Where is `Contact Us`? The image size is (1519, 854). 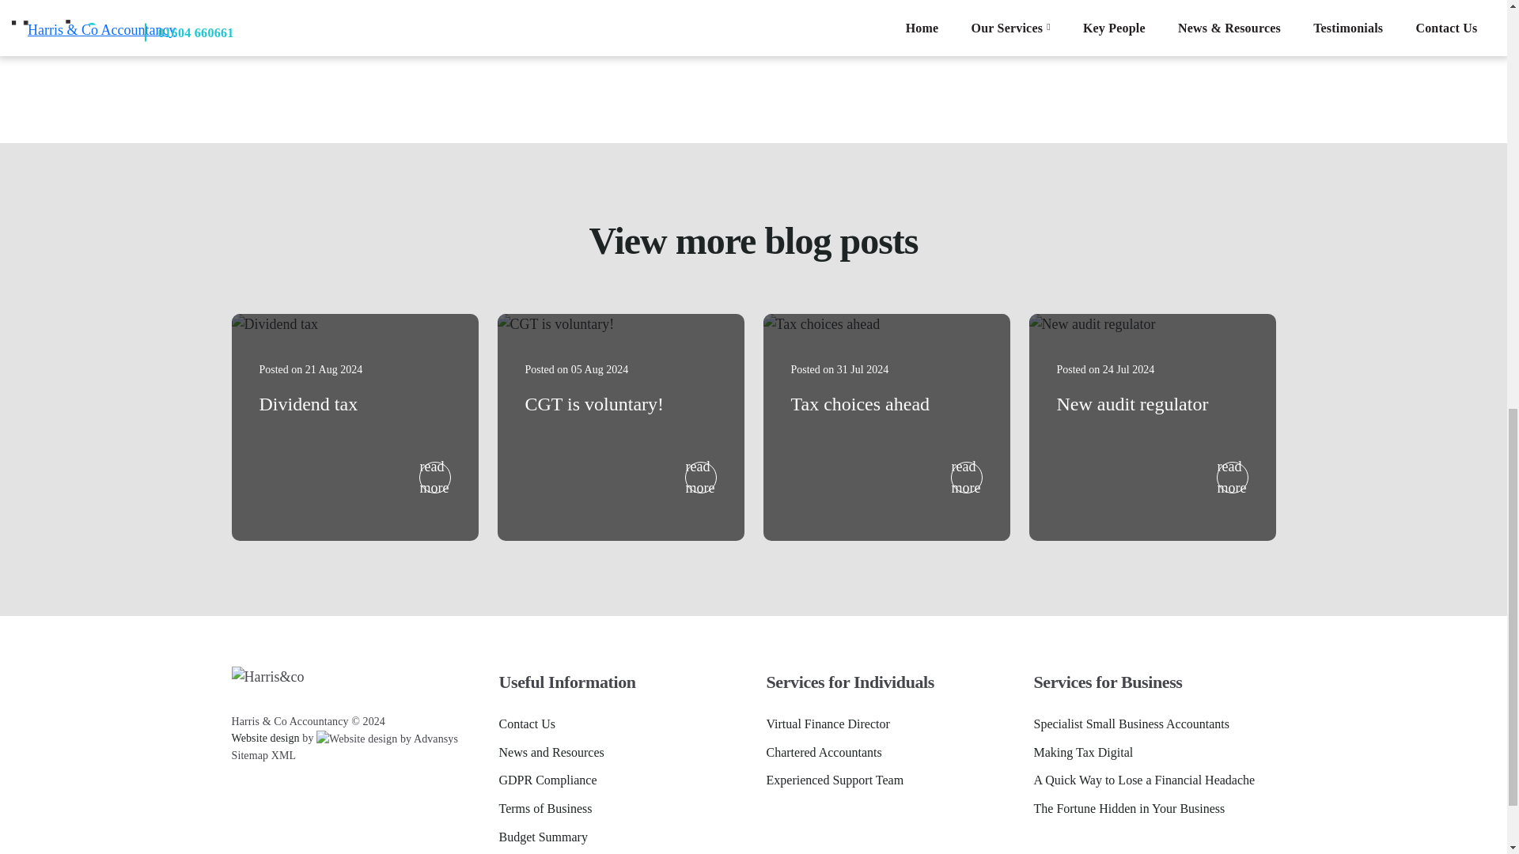
Contact Us is located at coordinates (527, 724).